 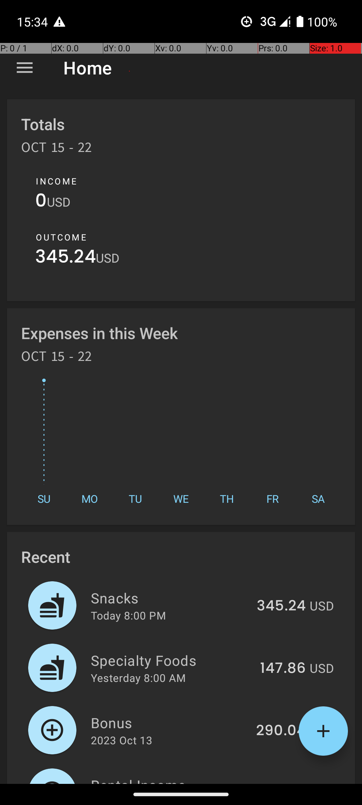 What do you see at coordinates (59, 202) in the screenshot?
I see `USD` at bounding box center [59, 202].